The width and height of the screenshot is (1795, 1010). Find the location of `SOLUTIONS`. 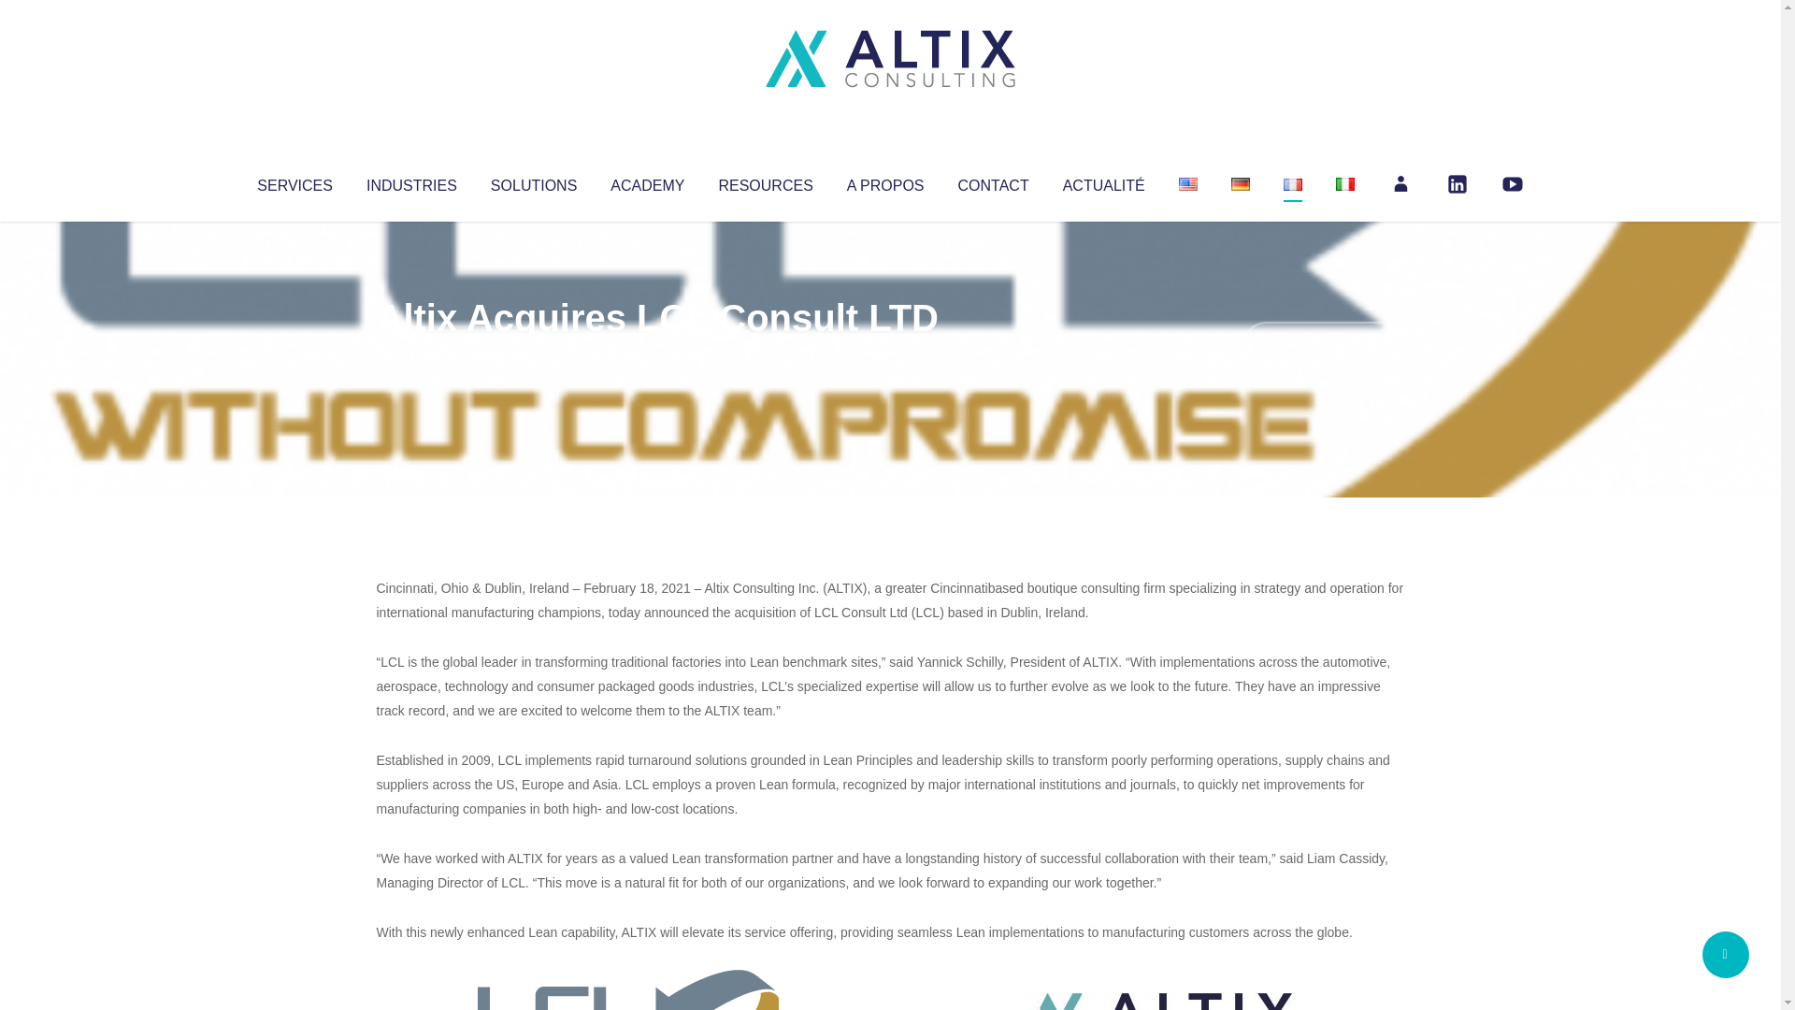

SOLUTIONS is located at coordinates (533, 181).